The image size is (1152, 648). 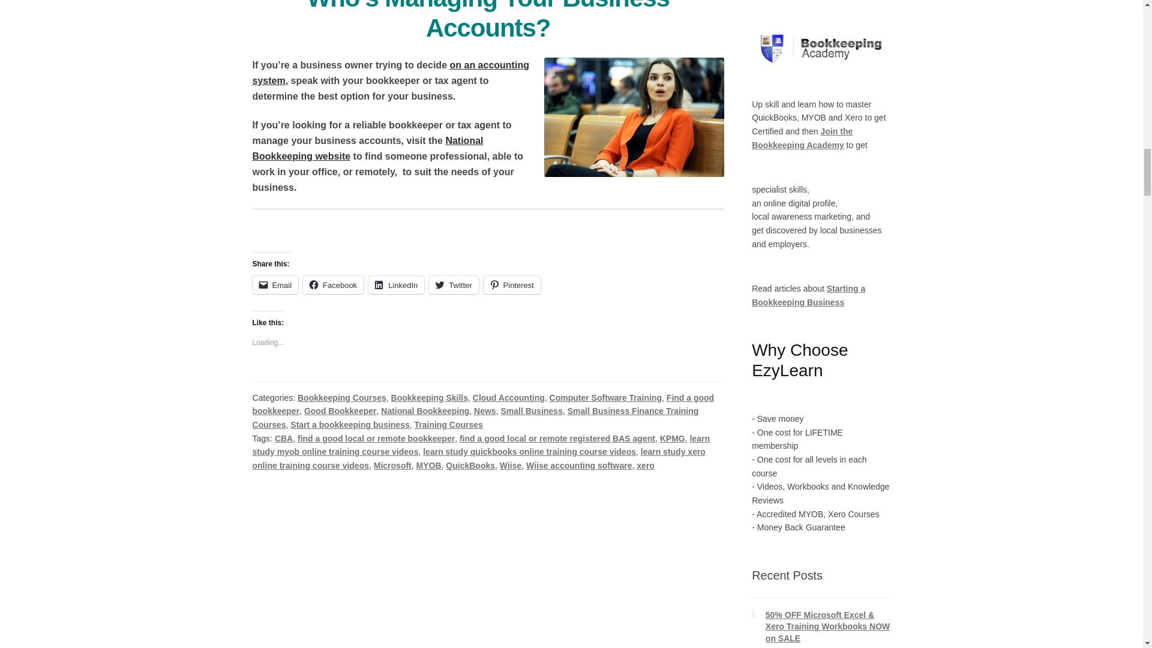 What do you see at coordinates (453, 285) in the screenshot?
I see `Twitter` at bounding box center [453, 285].